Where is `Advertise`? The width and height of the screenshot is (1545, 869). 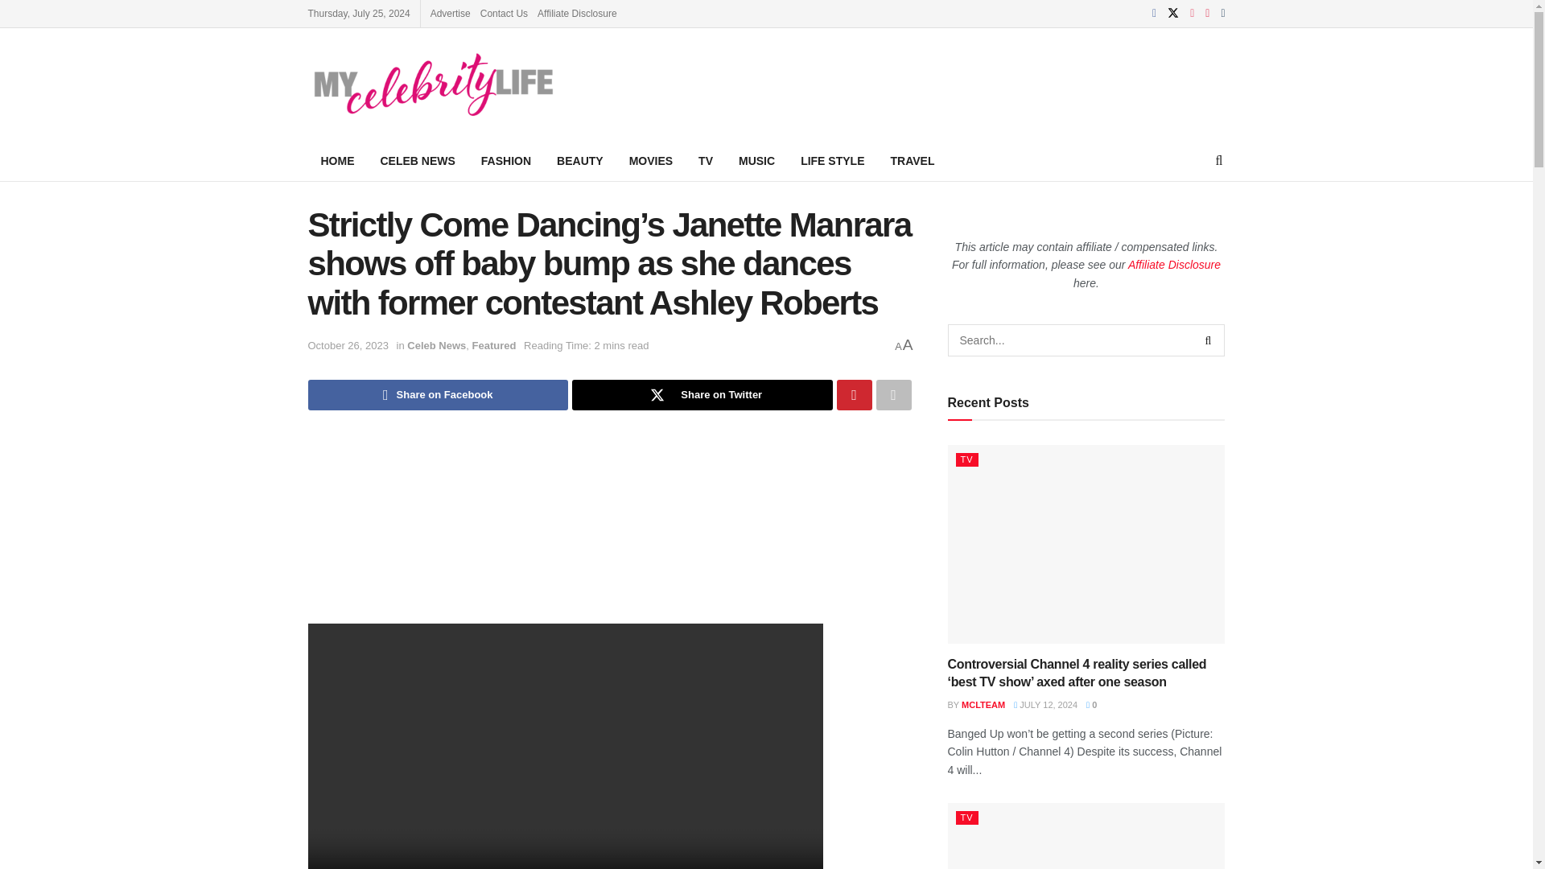 Advertise is located at coordinates (451, 13).